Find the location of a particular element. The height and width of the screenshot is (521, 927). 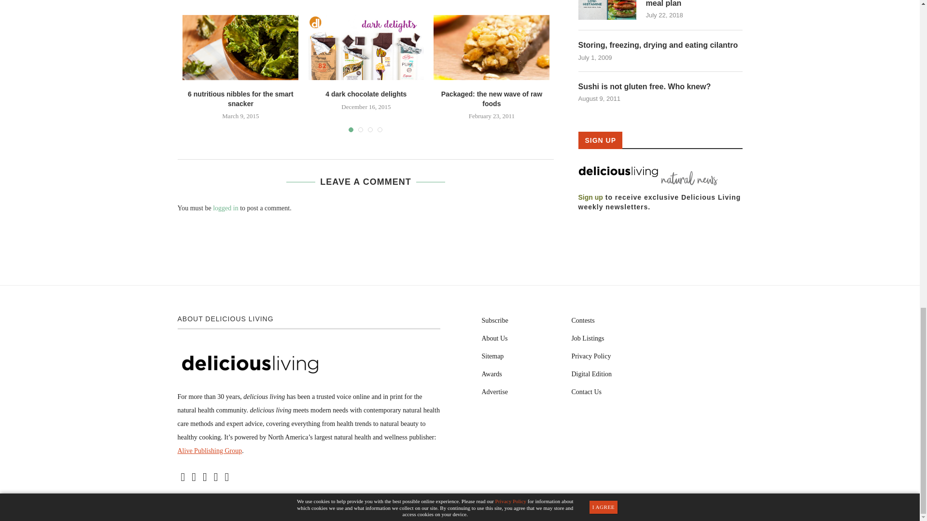

6 nutritious nibbles for the smart snacker is located at coordinates (240, 48).